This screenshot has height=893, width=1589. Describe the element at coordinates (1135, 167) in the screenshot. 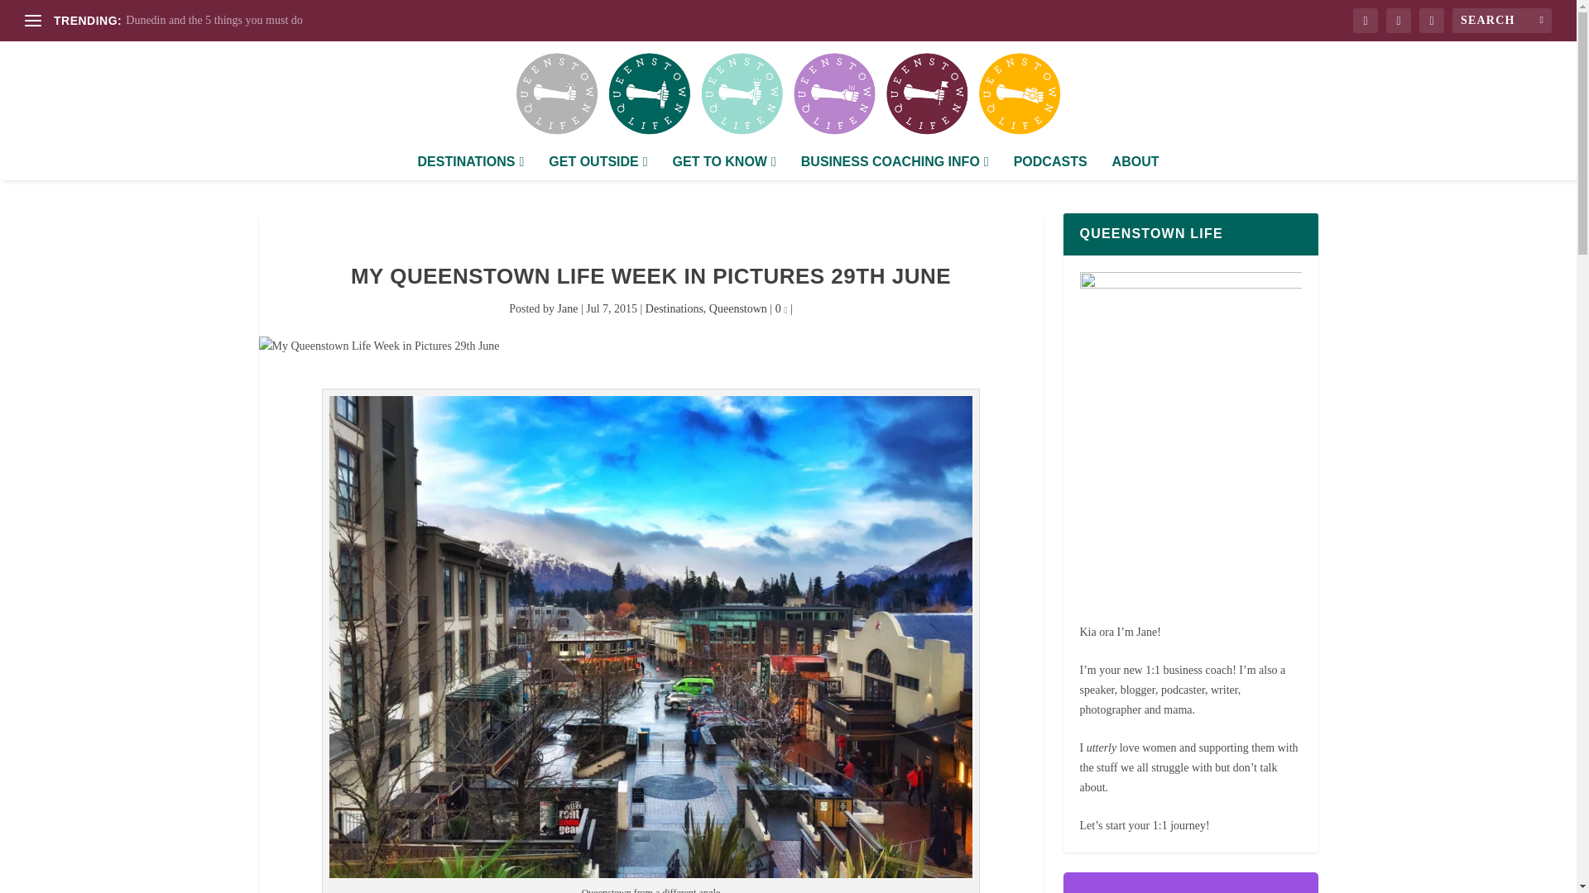

I see `ABOUT` at that location.